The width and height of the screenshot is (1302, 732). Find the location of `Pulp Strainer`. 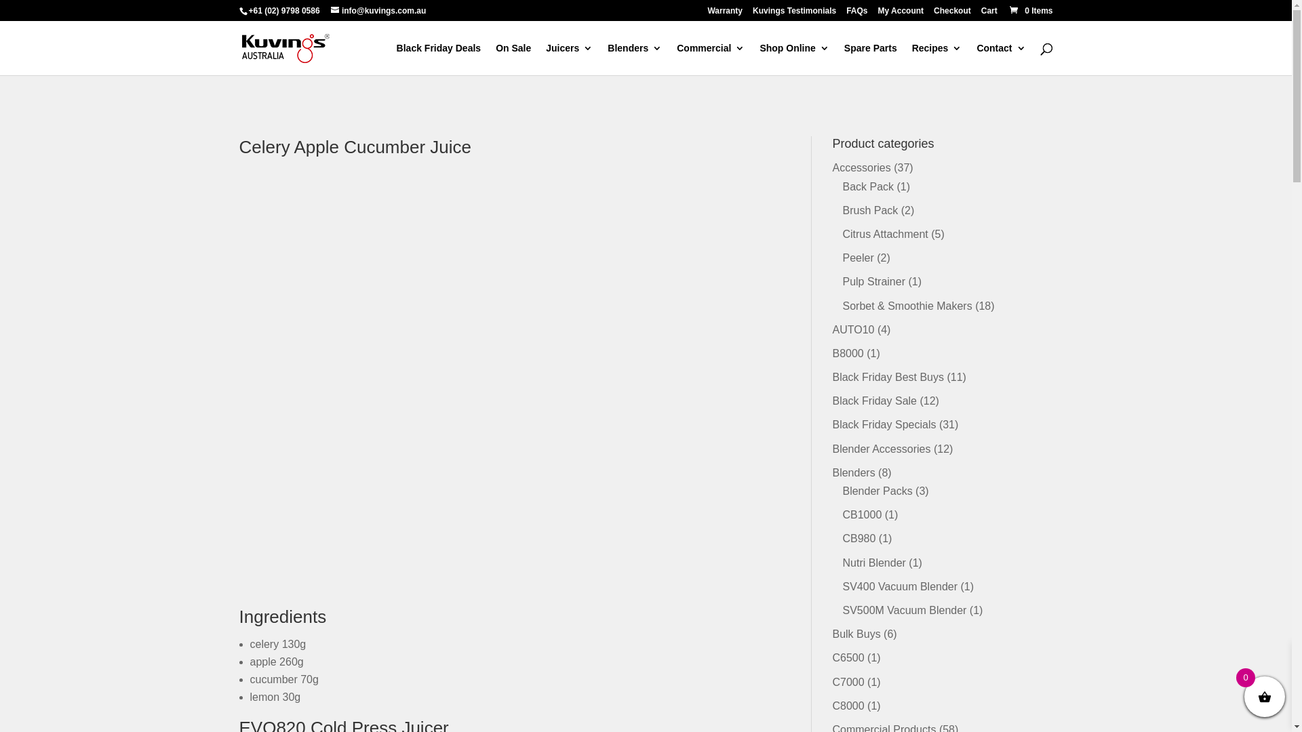

Pulp Strainer is located at coordinates (873, 282).